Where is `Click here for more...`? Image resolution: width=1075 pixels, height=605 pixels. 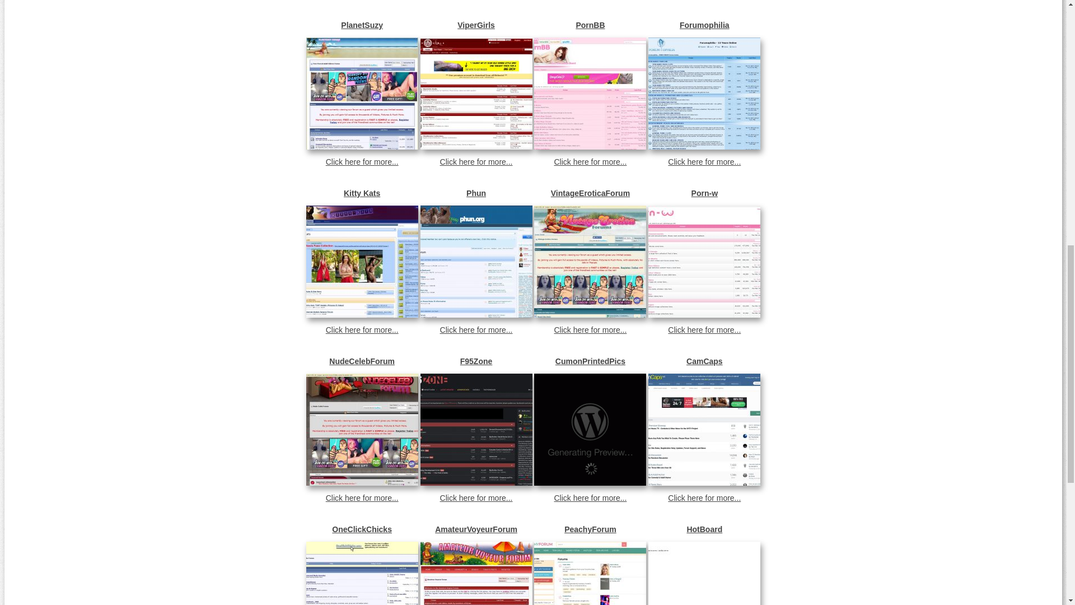 Click here for more... is located at coordinates (704, 161).